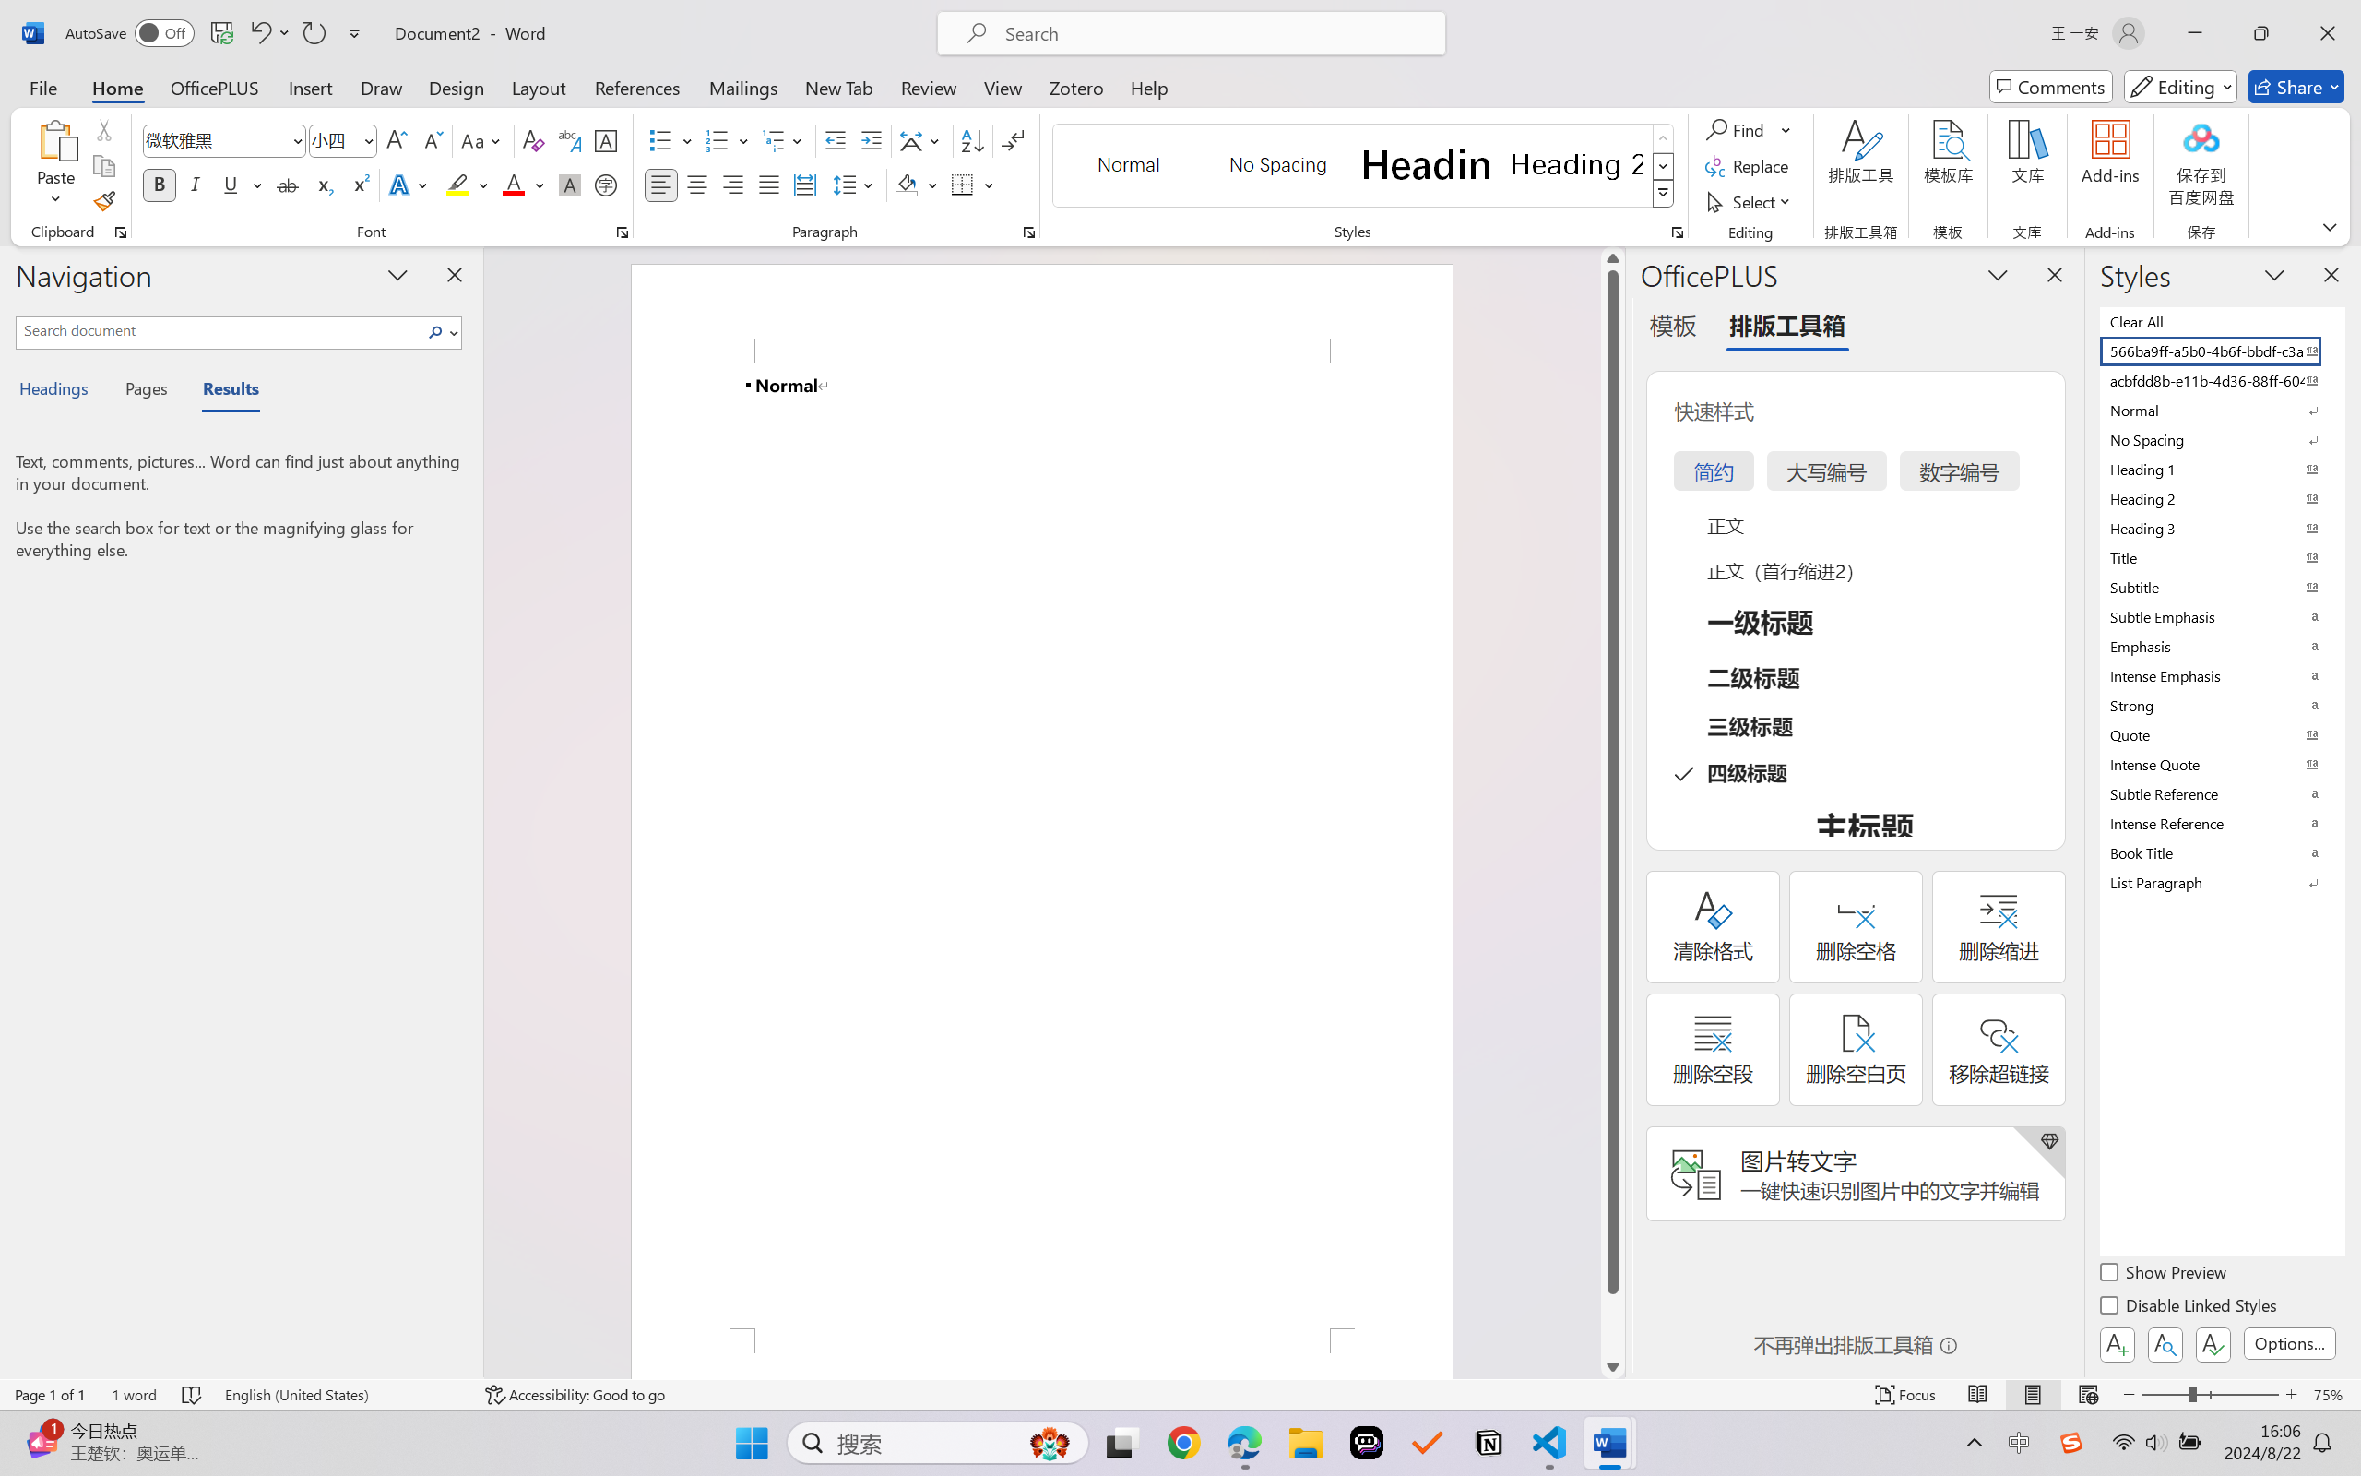 This screenshot has width=2361, height=1476. What do you see at coordinates (743, 87) in the screenshot?
I see `Mailings` at bounding box center [743, 87].